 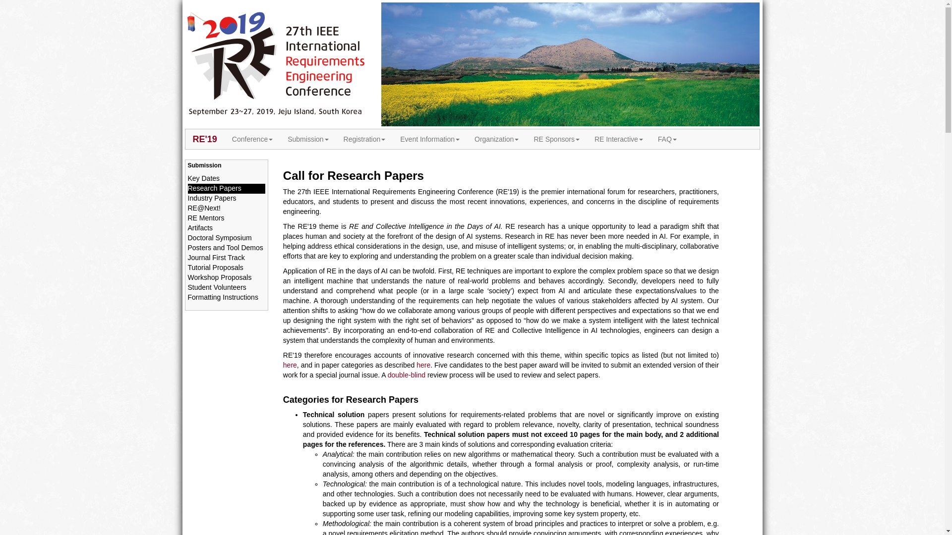 I want to click on Registration, so click(x=364, y=139).